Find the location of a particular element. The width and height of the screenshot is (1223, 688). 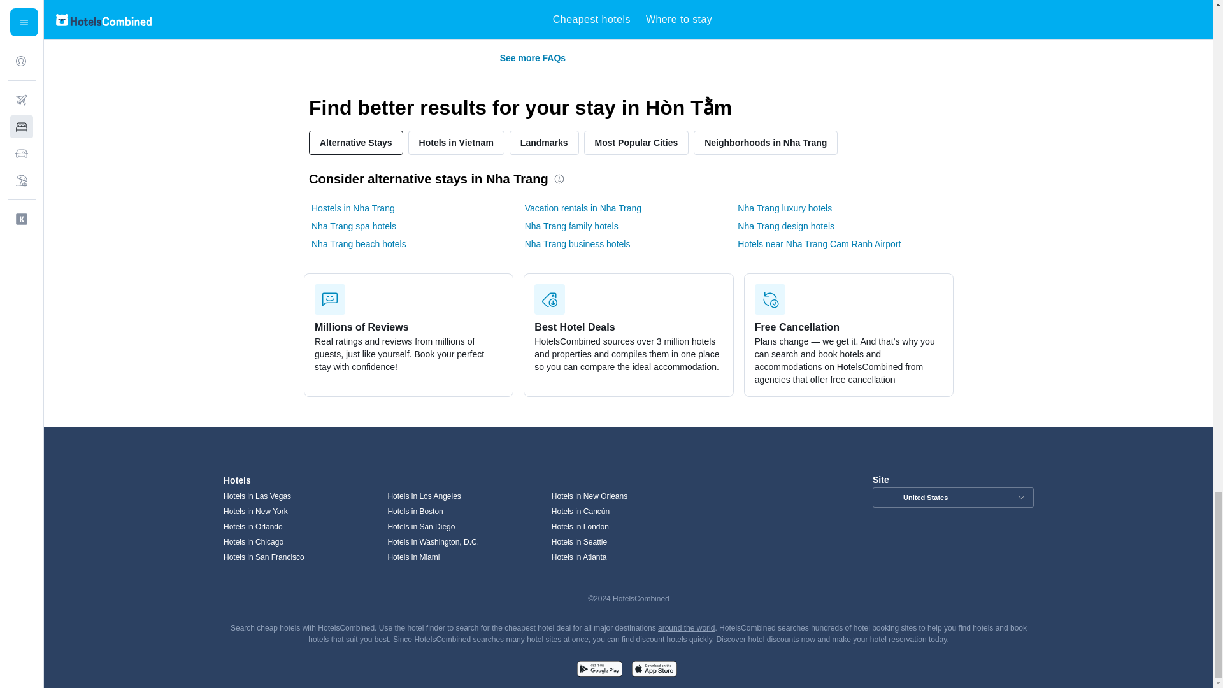

Get it on Google Play is located at coordinates (599, 670).